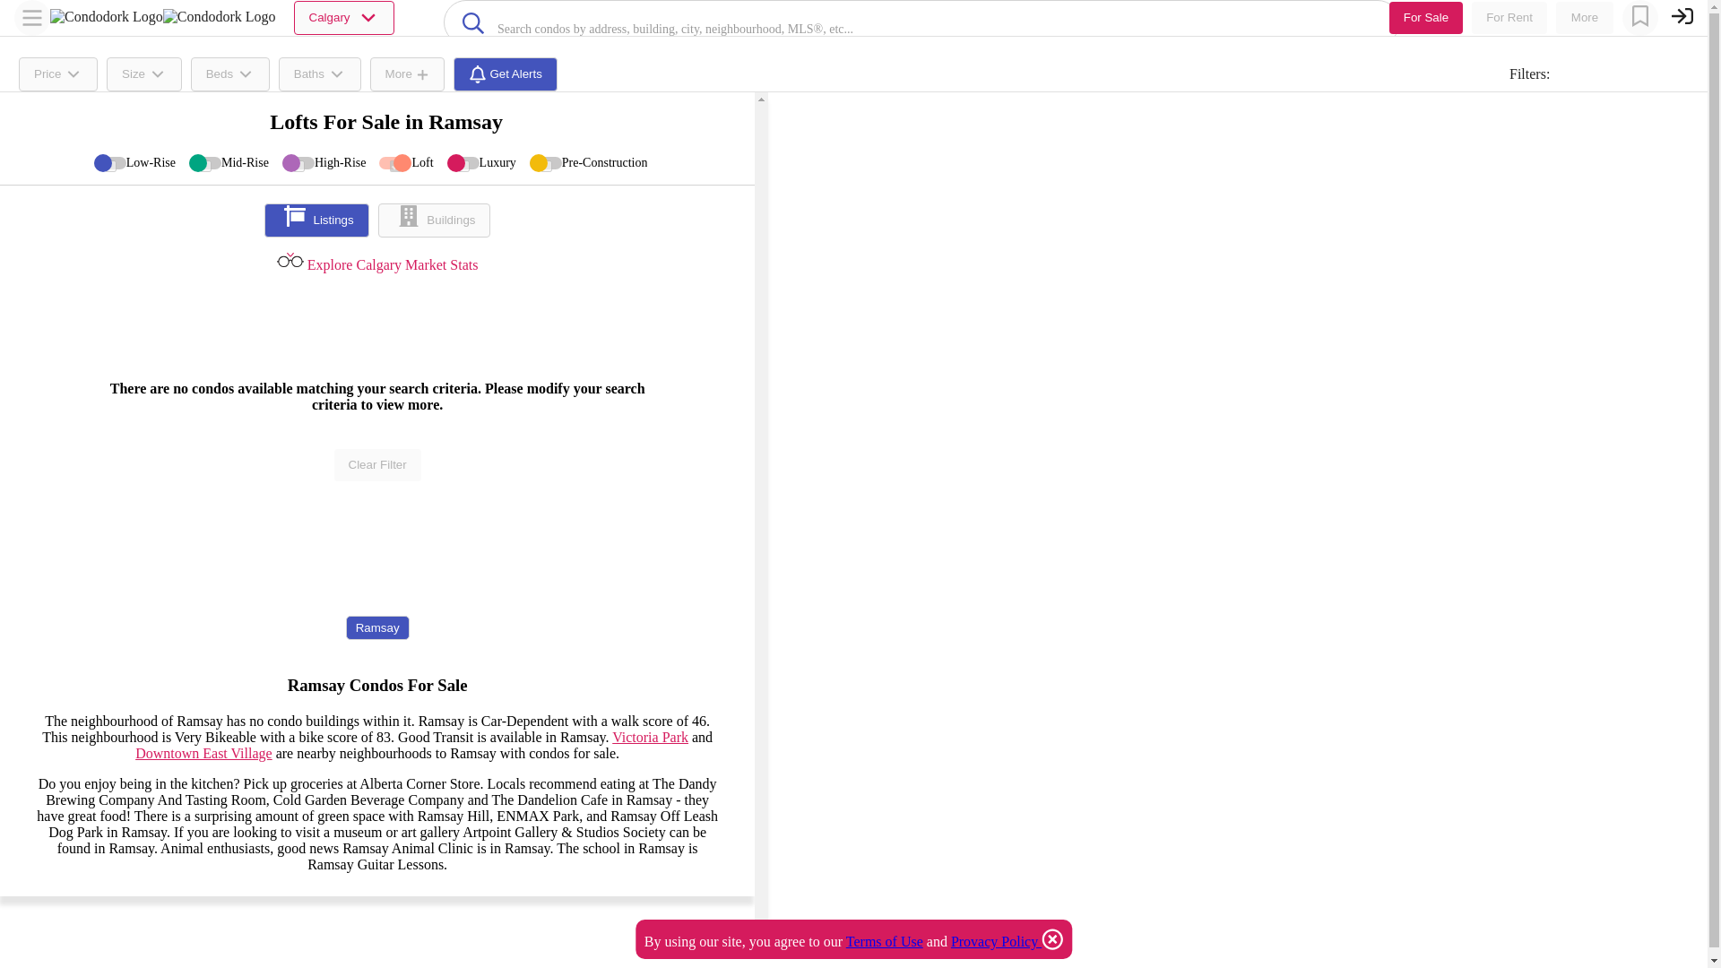 The height and width of the screenshot is (968, 1721). Describe the element at coordinates (1509, 18) in the screenshot. I see `For Rent` at that location.